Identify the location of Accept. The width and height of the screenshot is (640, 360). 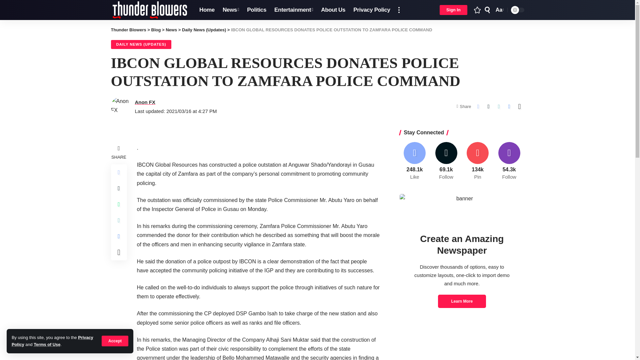
(115, 341).